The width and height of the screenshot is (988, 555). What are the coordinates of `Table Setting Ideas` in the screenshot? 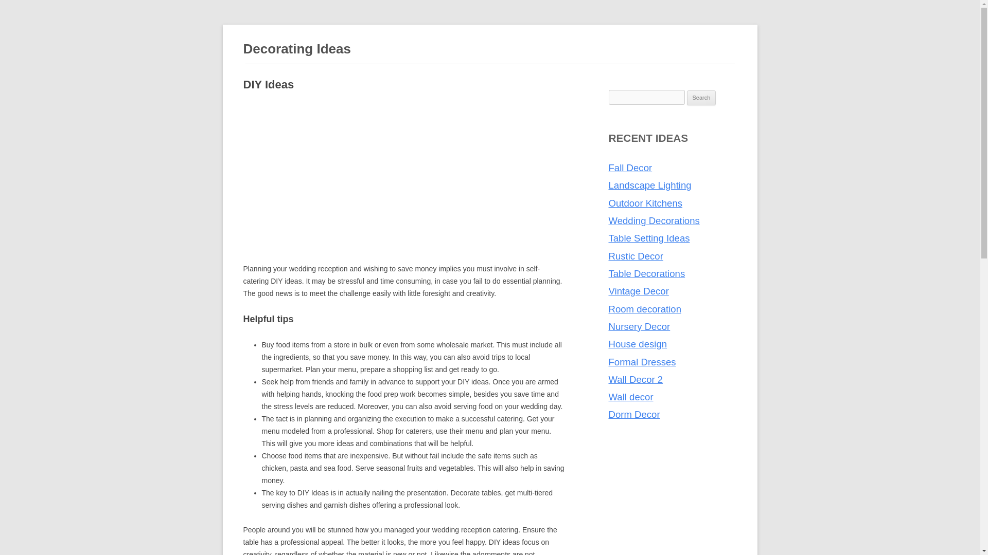 It's located at (649, 238).